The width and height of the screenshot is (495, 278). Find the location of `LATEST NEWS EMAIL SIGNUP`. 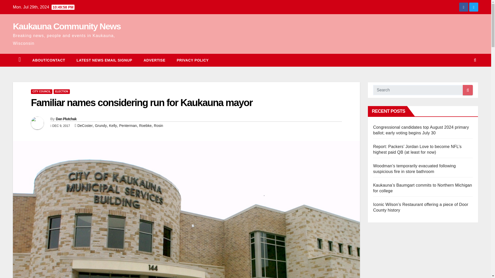

LATEST NEWS EMAIL SIGNUP is located at coordinates (104, 60).